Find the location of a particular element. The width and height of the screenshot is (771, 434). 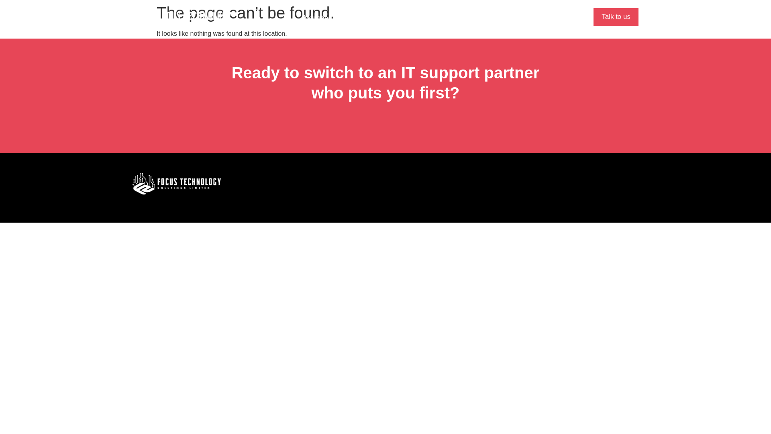

About Us is located at coordinates (398, 18).